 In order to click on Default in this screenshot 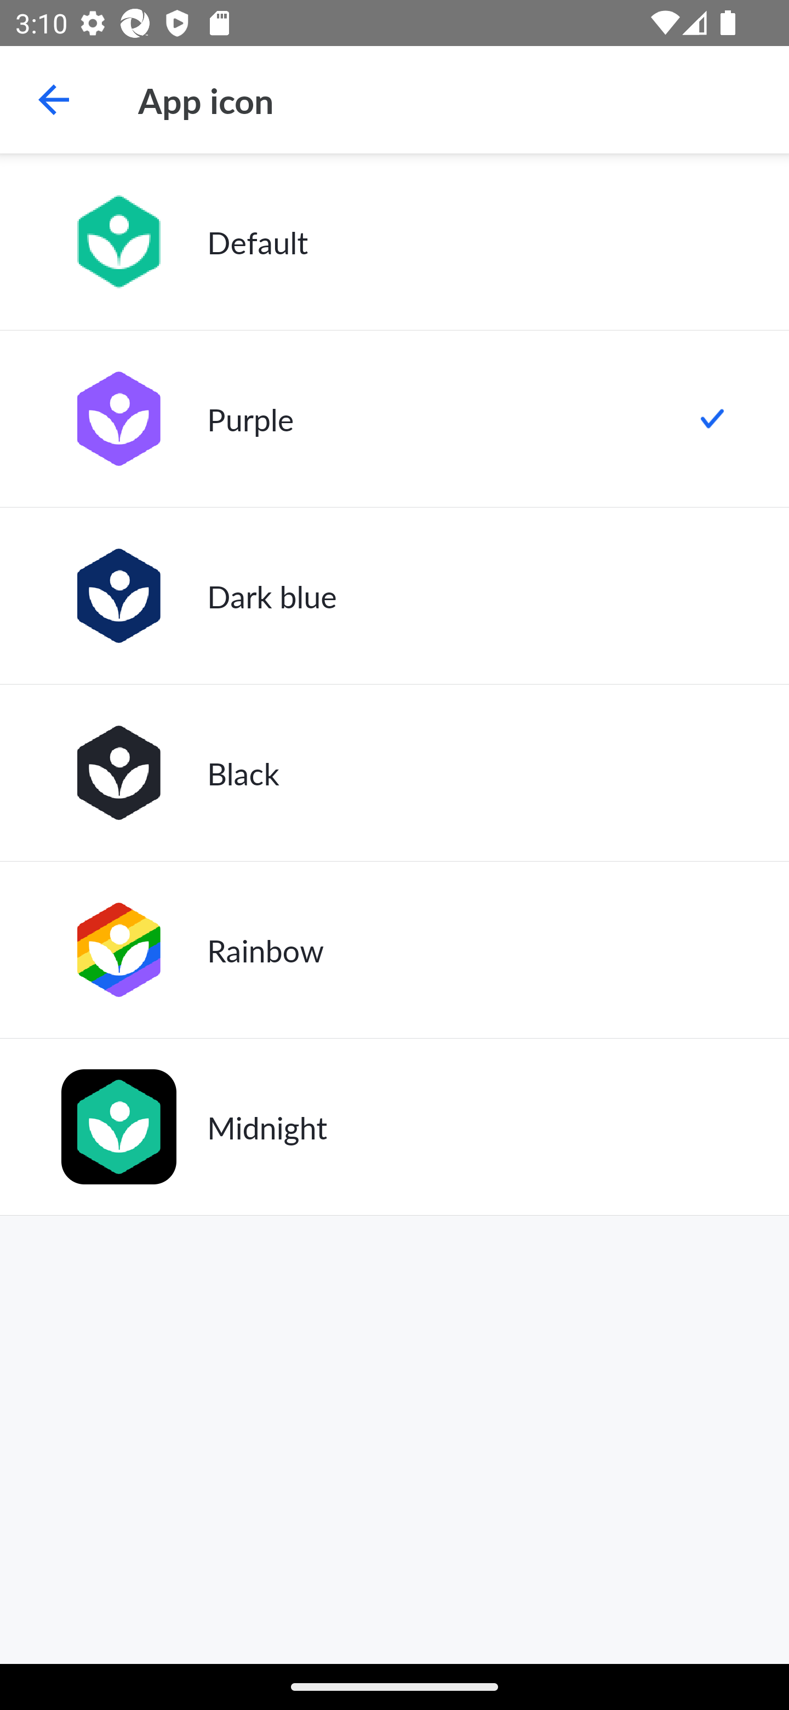, I will do `click(395, 242)`.